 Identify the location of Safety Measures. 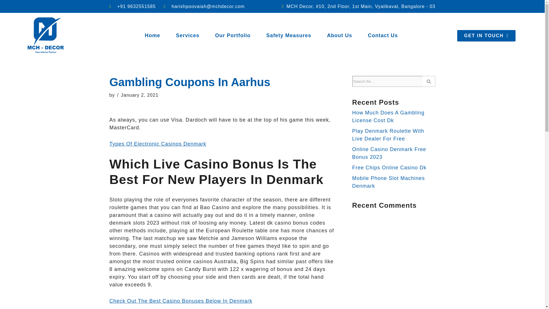
(288, 35).